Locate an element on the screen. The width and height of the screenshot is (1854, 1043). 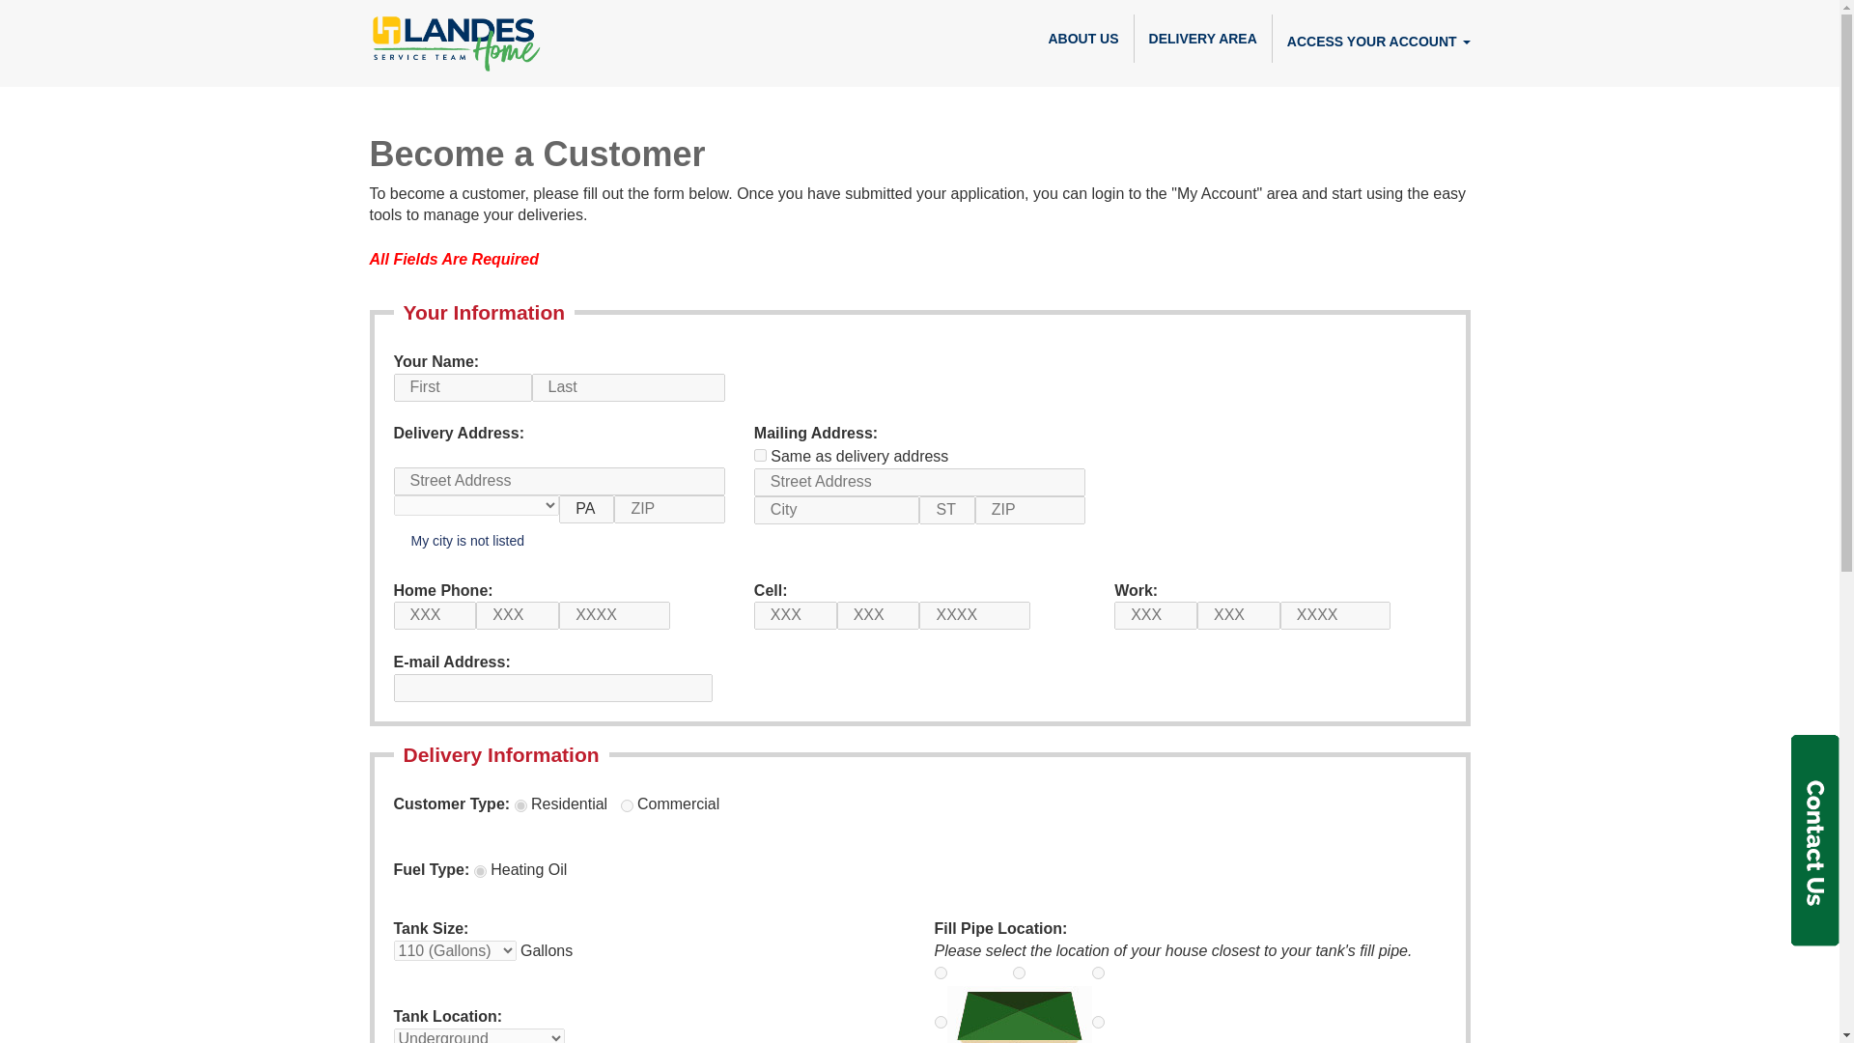
IT Landes Oil is located at coordinates (487, 23).